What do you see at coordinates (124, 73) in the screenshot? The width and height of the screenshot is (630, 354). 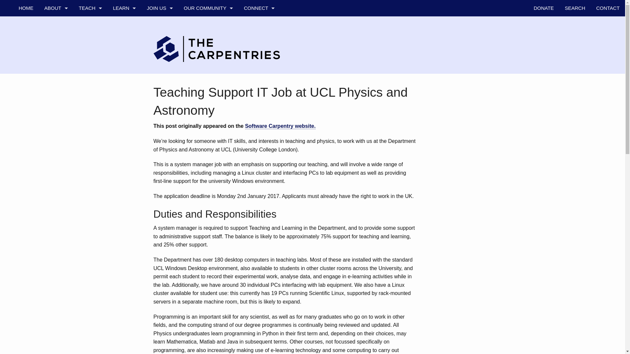 I see `PAST WORKSHOPS` at bounding box center [124, 73].